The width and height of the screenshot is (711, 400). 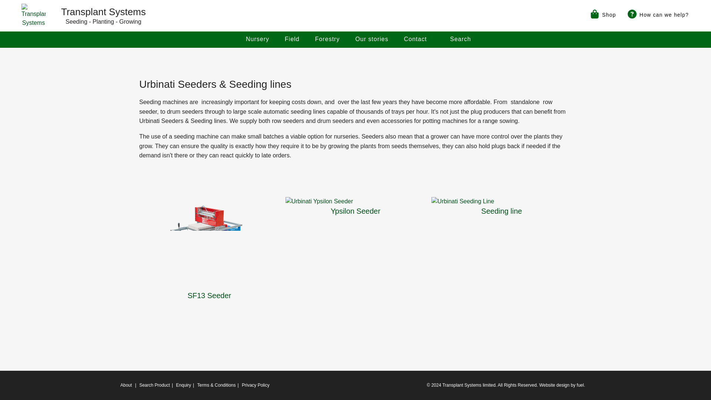 I want to click on Urbinati Seeding Line, so click(x=501, y=201).